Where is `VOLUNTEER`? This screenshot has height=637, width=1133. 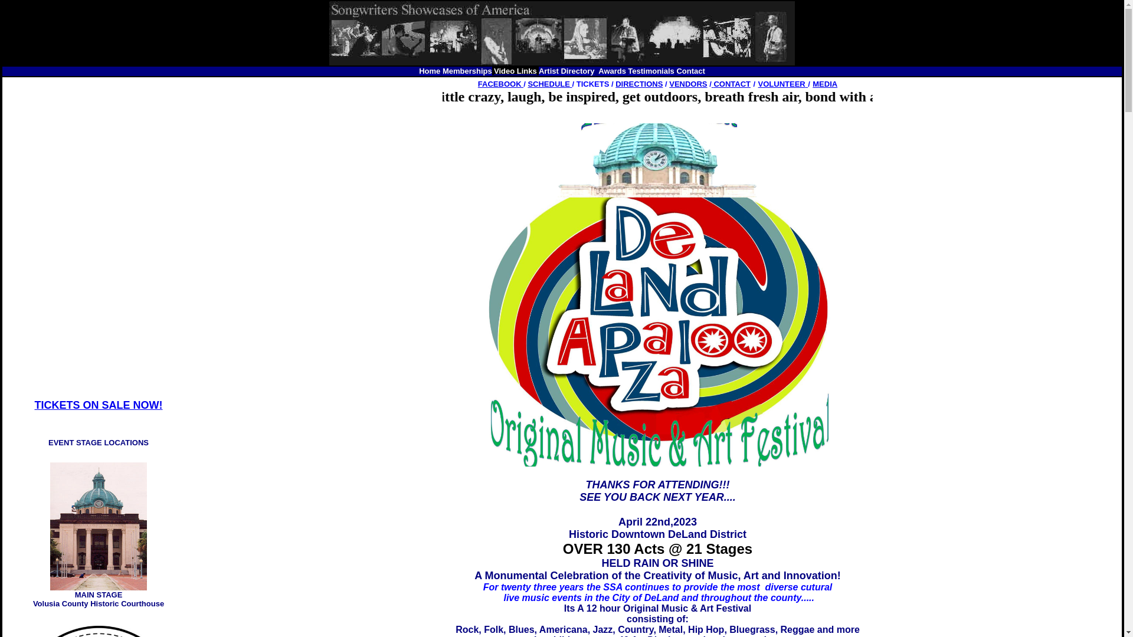
VOLUNTEER is located at coordinates (784, 84).